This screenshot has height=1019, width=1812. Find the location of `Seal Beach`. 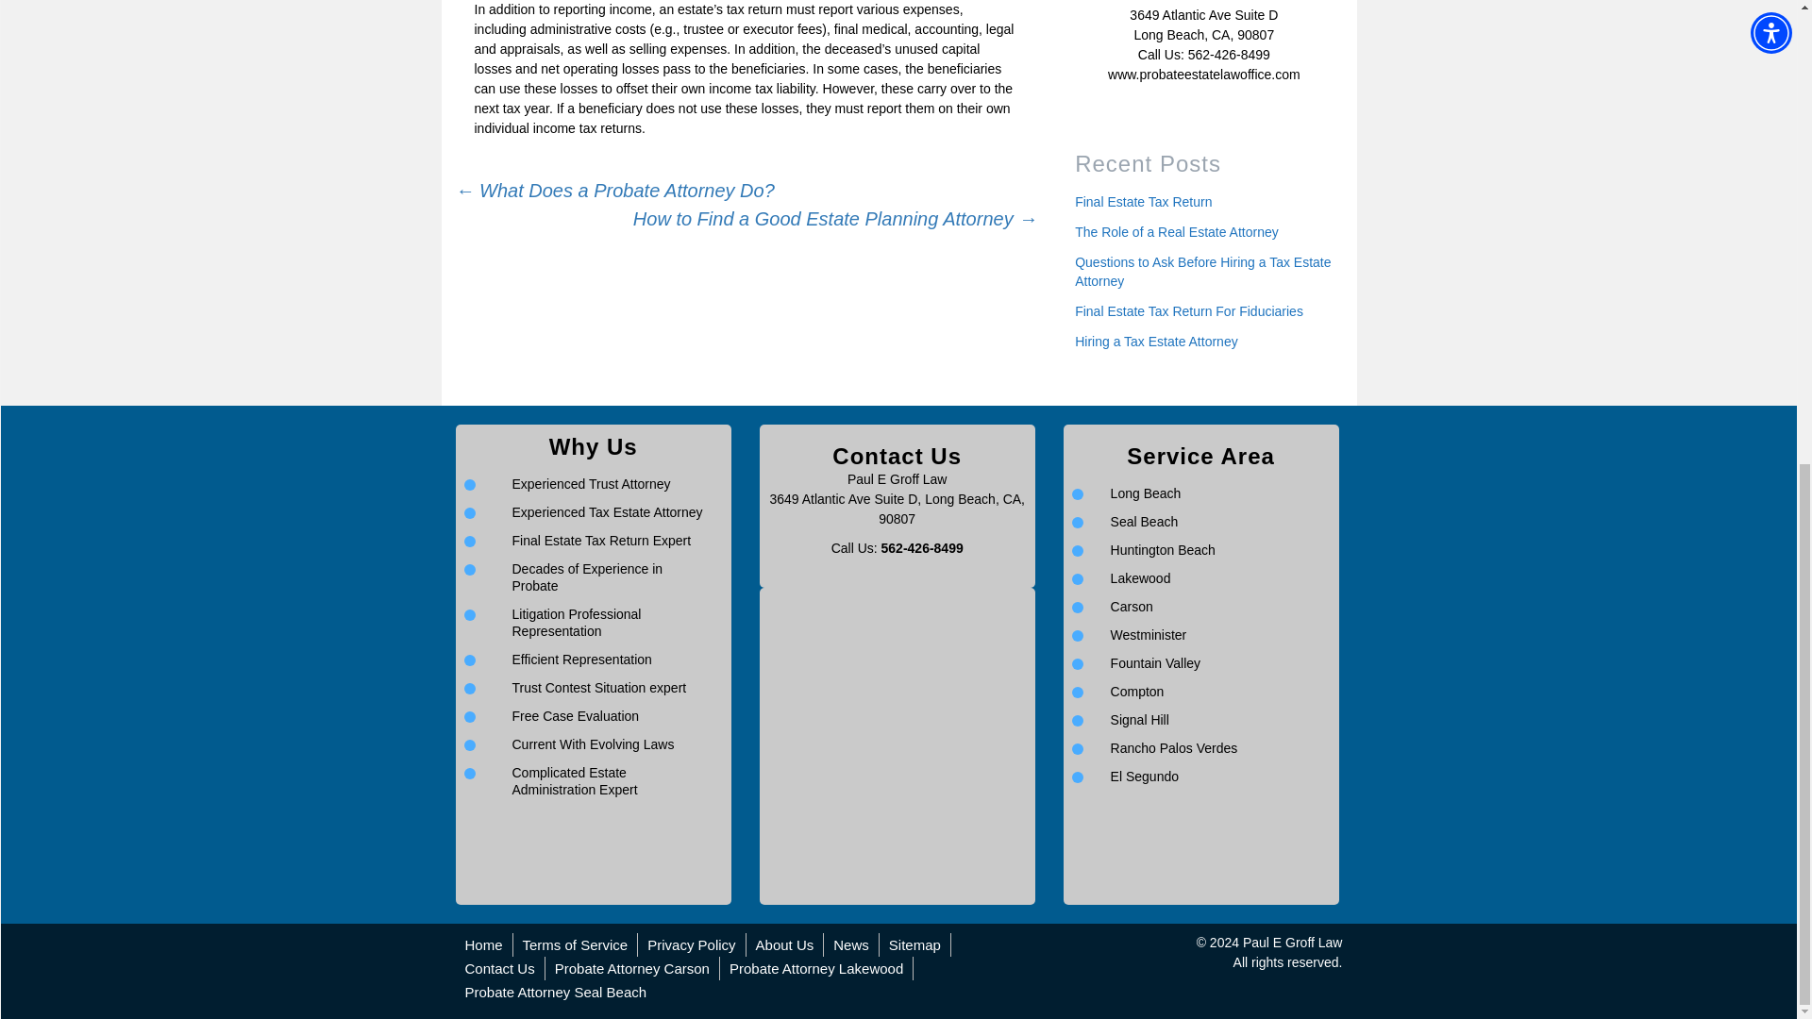

Seal Beach is located at coordinates (1144, 521).